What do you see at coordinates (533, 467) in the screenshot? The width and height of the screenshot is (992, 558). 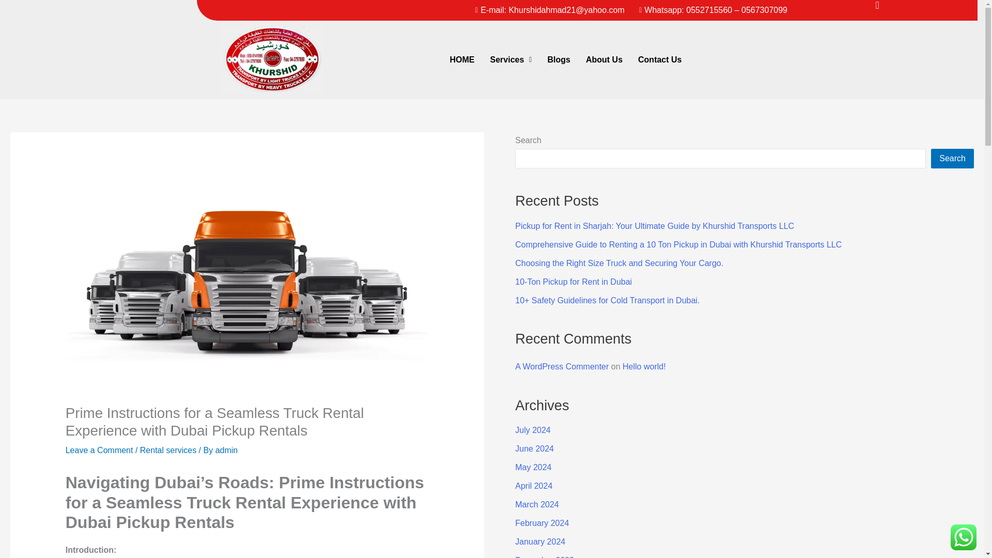 I see `May 2024` at bounding box center [533, 467].